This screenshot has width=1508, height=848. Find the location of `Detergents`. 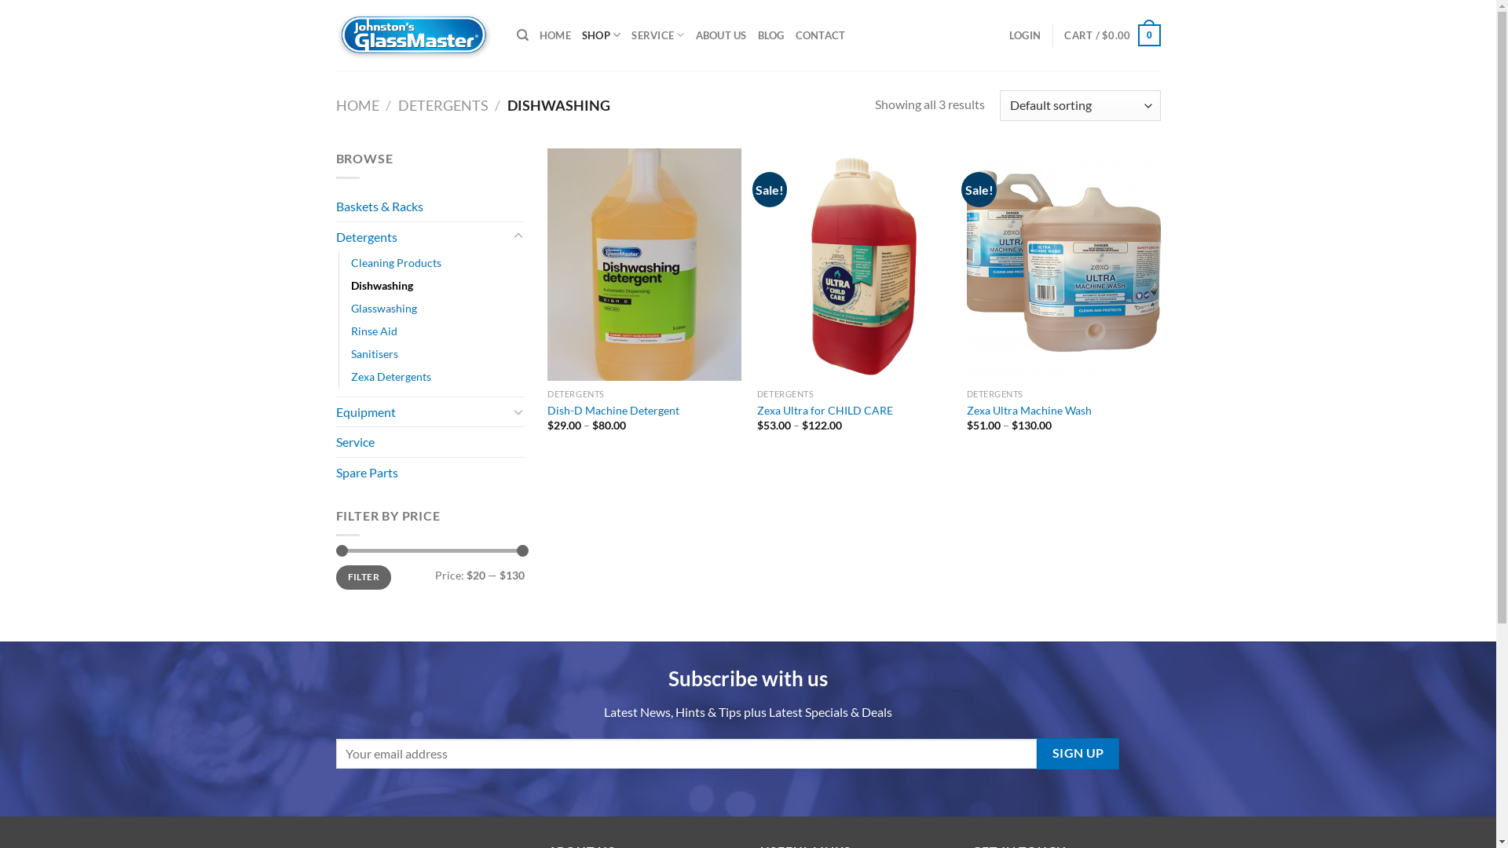

Detergents is located at coordinates (423, 237).